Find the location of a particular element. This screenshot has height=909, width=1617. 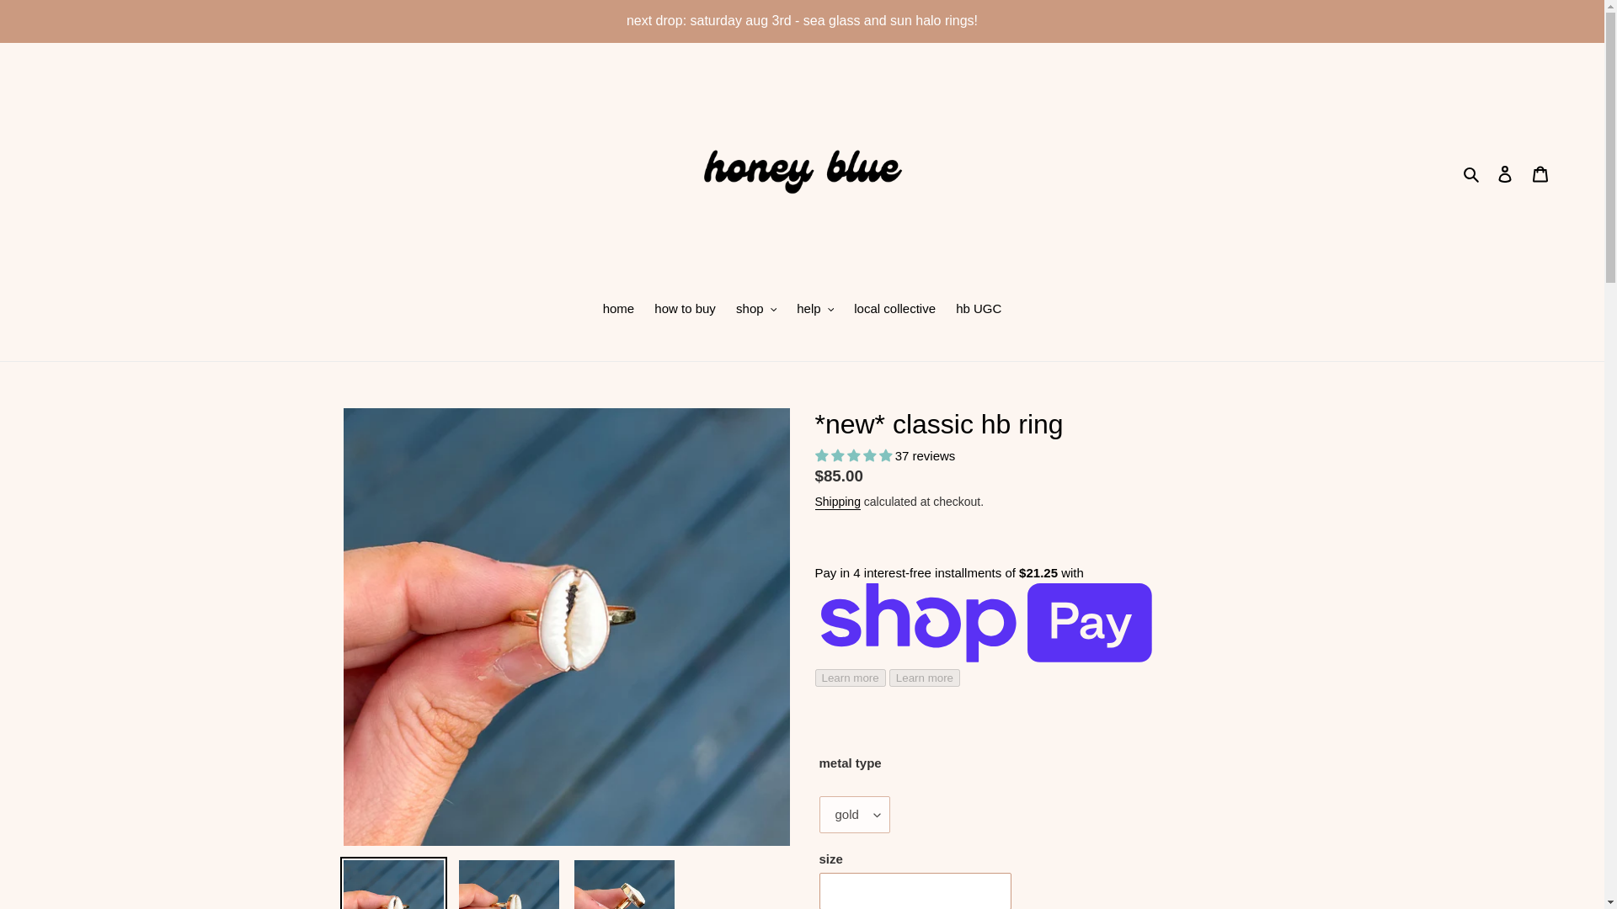

home is located at coordinates (619, 311).